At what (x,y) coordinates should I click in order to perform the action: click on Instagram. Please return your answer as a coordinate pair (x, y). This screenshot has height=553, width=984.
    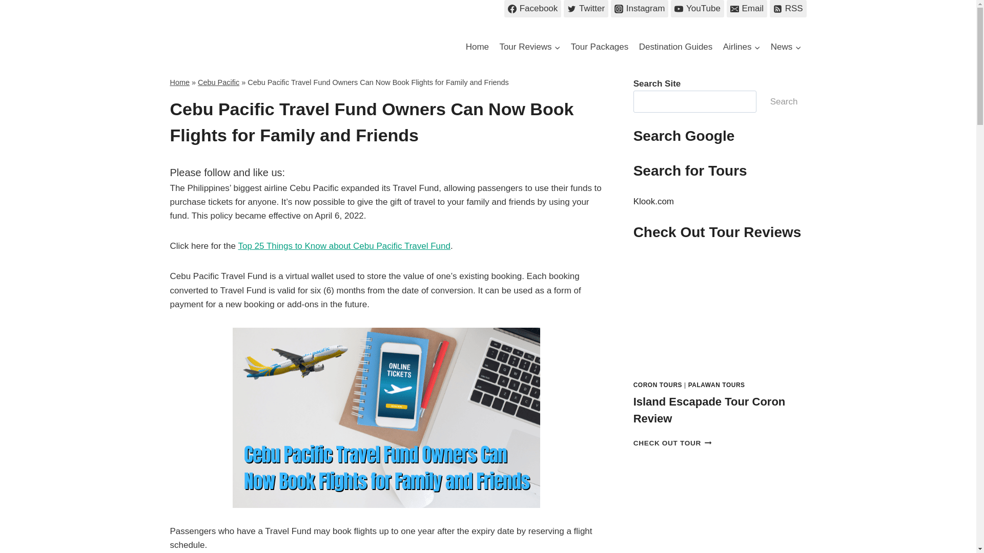
    Looking at the image, I should click on (640, 8).